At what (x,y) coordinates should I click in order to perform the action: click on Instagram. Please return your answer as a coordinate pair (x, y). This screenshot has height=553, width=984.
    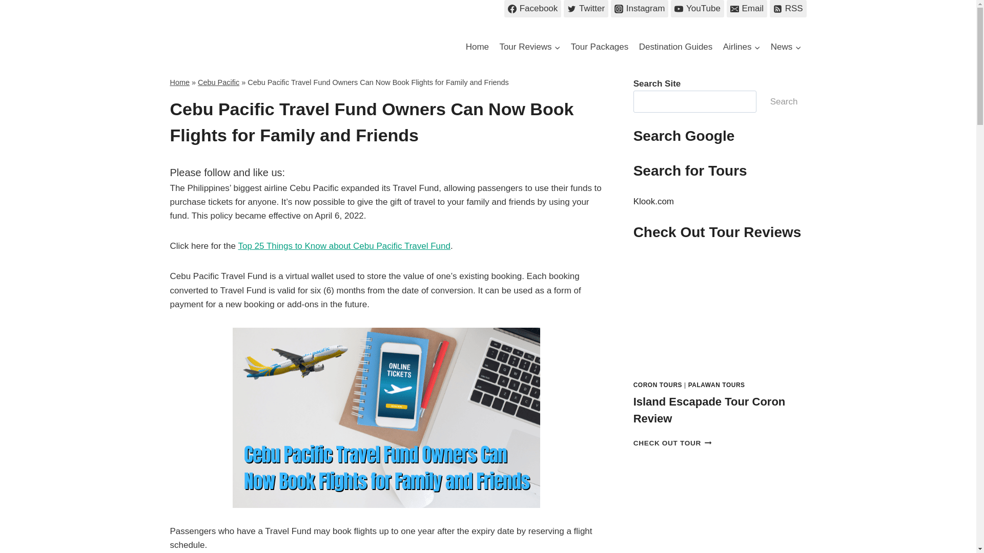
    Looking at the image, I should click on (640, 8).